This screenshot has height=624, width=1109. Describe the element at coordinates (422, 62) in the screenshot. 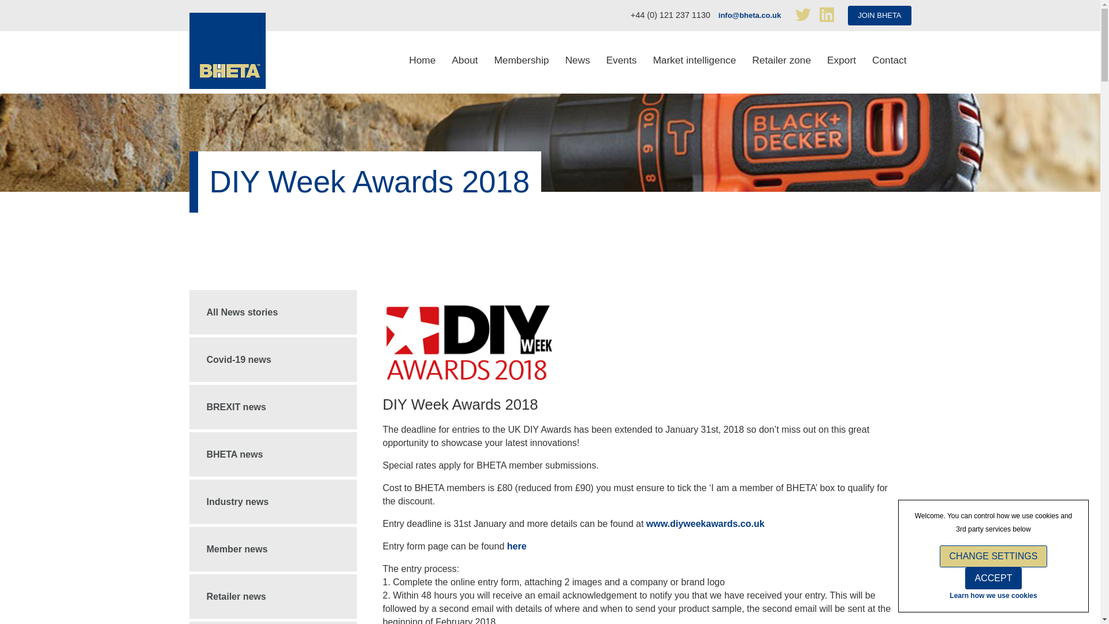

I see `Home` at that location.